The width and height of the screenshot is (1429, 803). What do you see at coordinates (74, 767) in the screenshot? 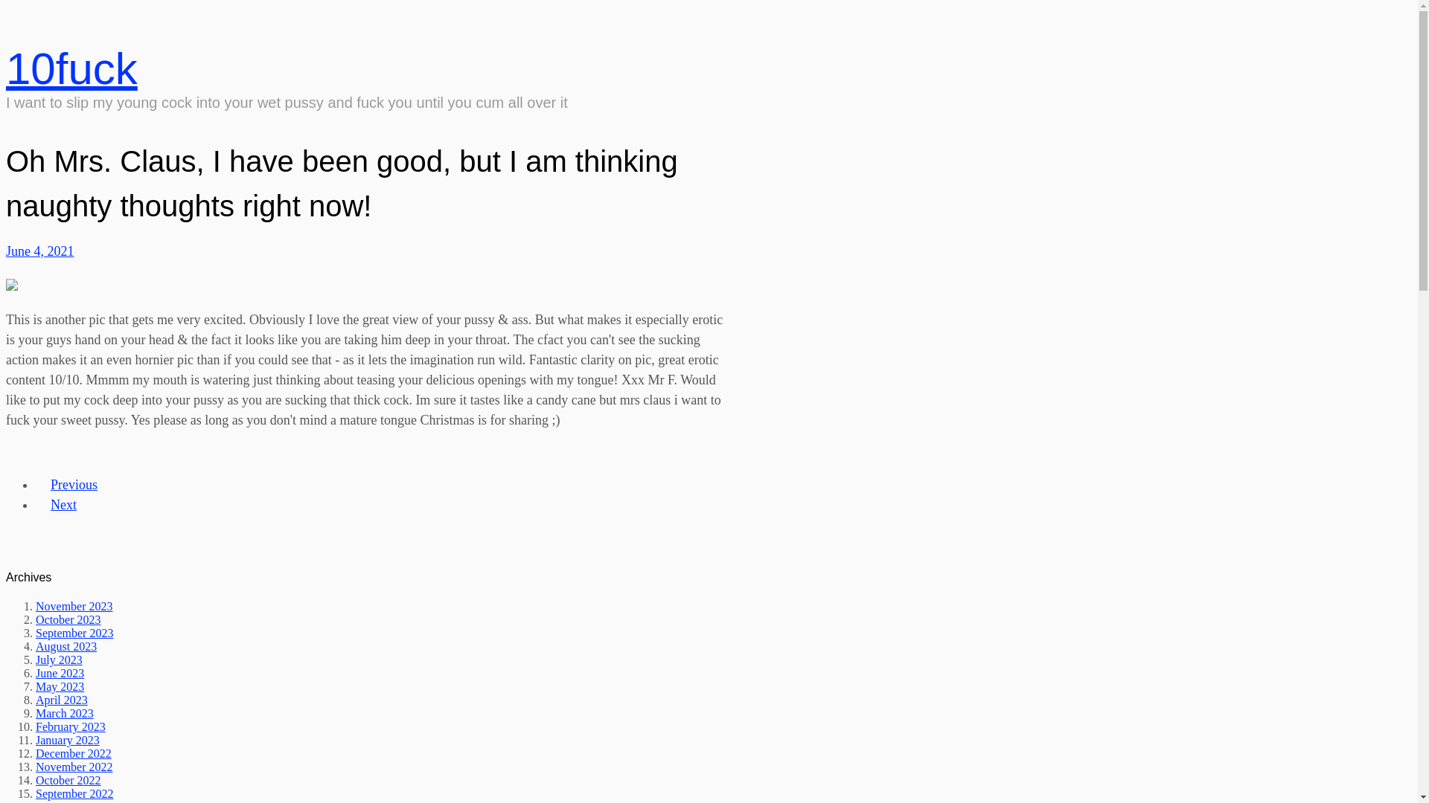
I see `November 2022` at bounding box center [74, 767].